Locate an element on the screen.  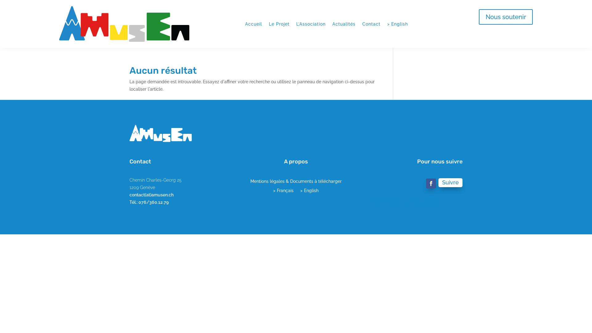
Contact is located at coordinates (371, 24).